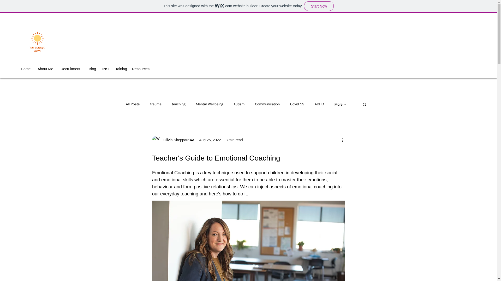  What do you see at coordinates (178, 104) in the screenshot?
I see `teaching` at bounding box center [178, 104].